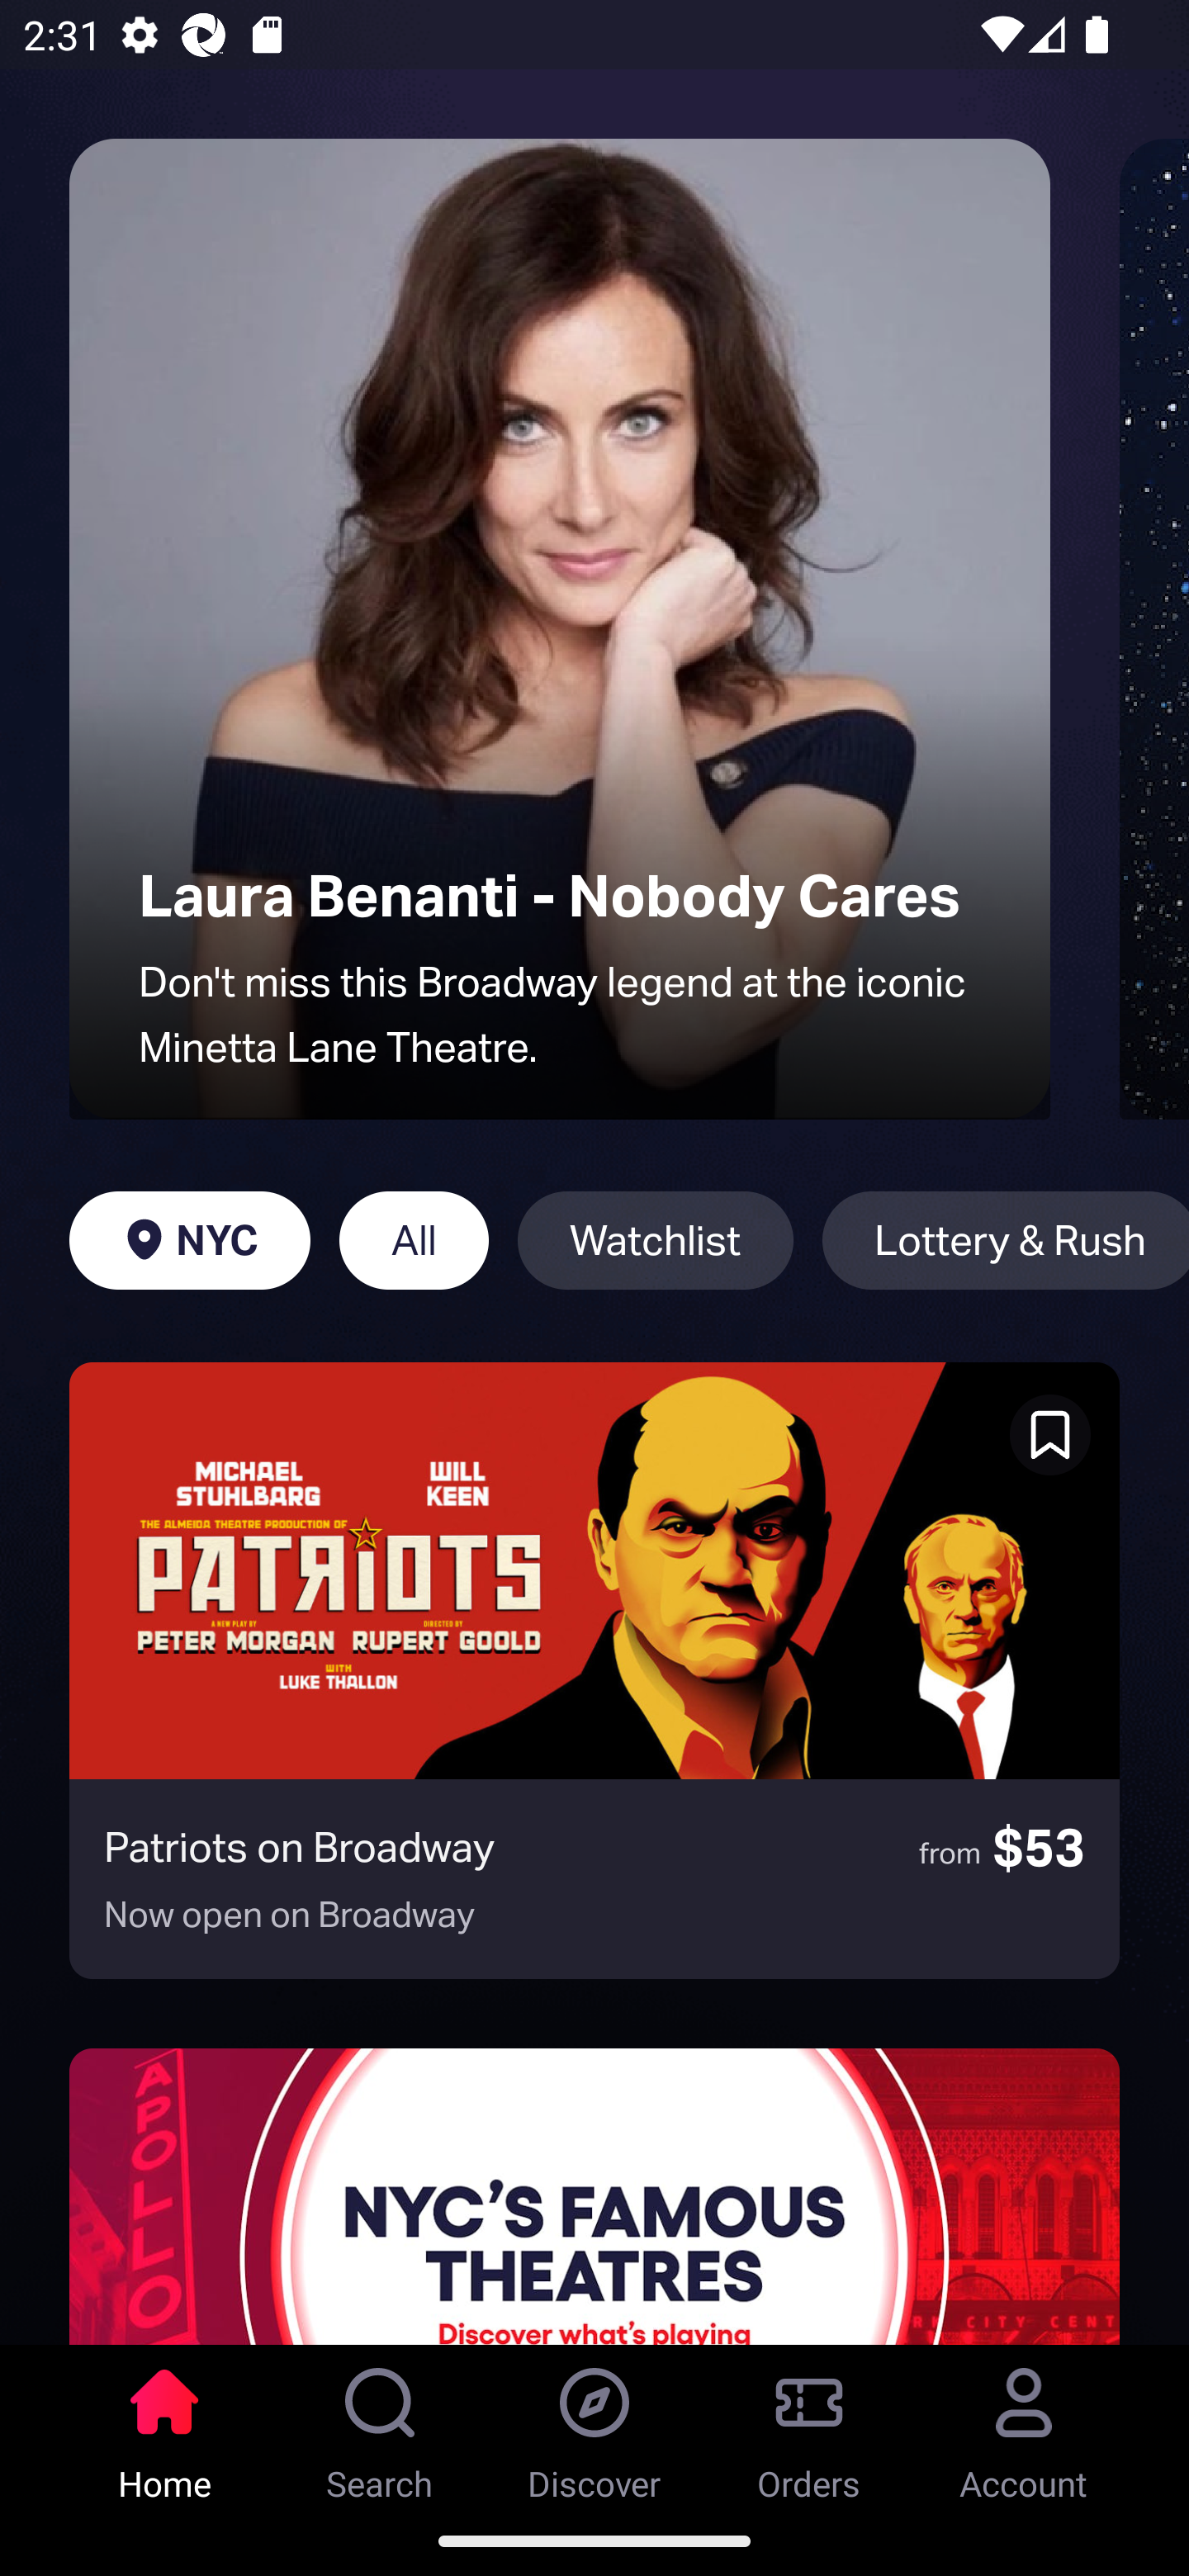 The image size is (1189, 2576). What do you see at coordinates (655, 1240) in the screenshot?
I see `Watchlist` at bounding box center [655, 1240].